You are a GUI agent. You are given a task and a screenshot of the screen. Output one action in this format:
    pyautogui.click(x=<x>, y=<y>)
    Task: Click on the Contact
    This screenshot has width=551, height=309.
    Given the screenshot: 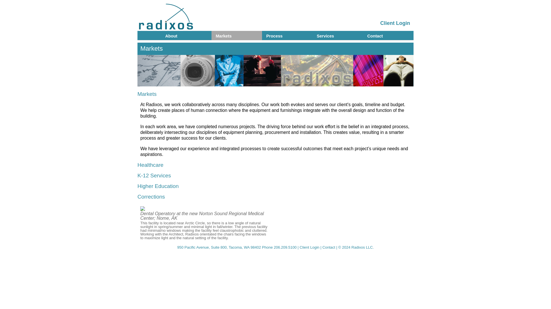 What is the action you would take?
    pyautogui.click(x=329, y=247)
    